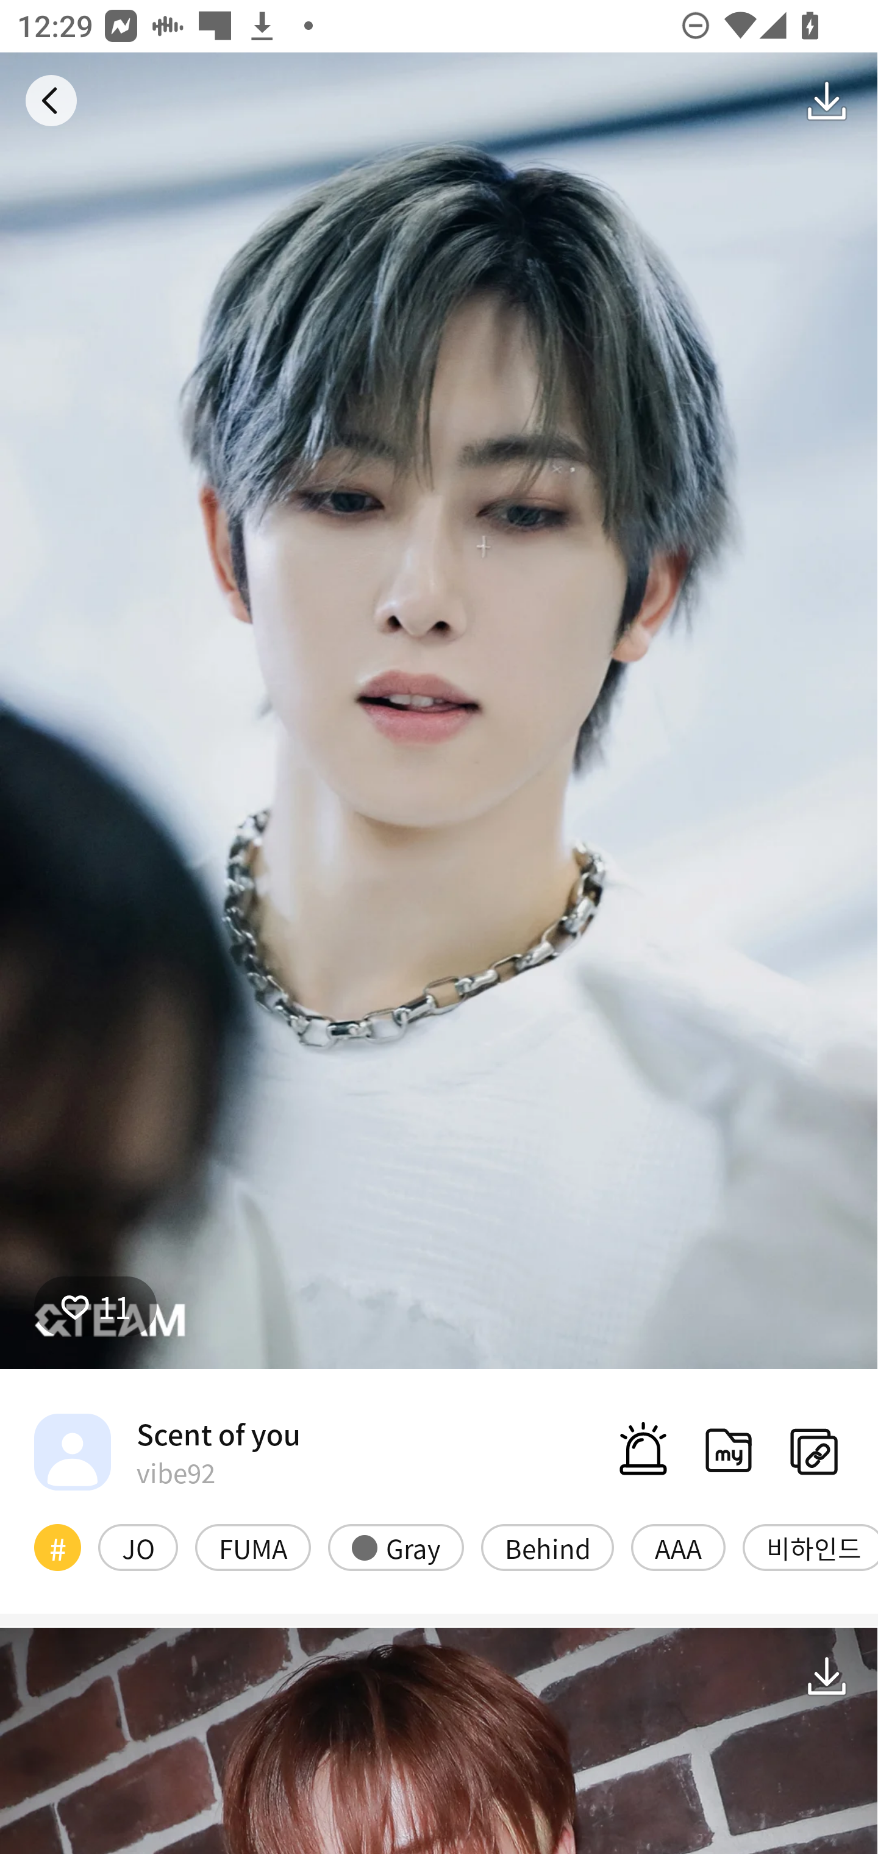 The image size is (878, 1854). What do you see at coordinates (810, 1547) in the screenshot?
I see `비하인드` at bounding box center [810, 1547].